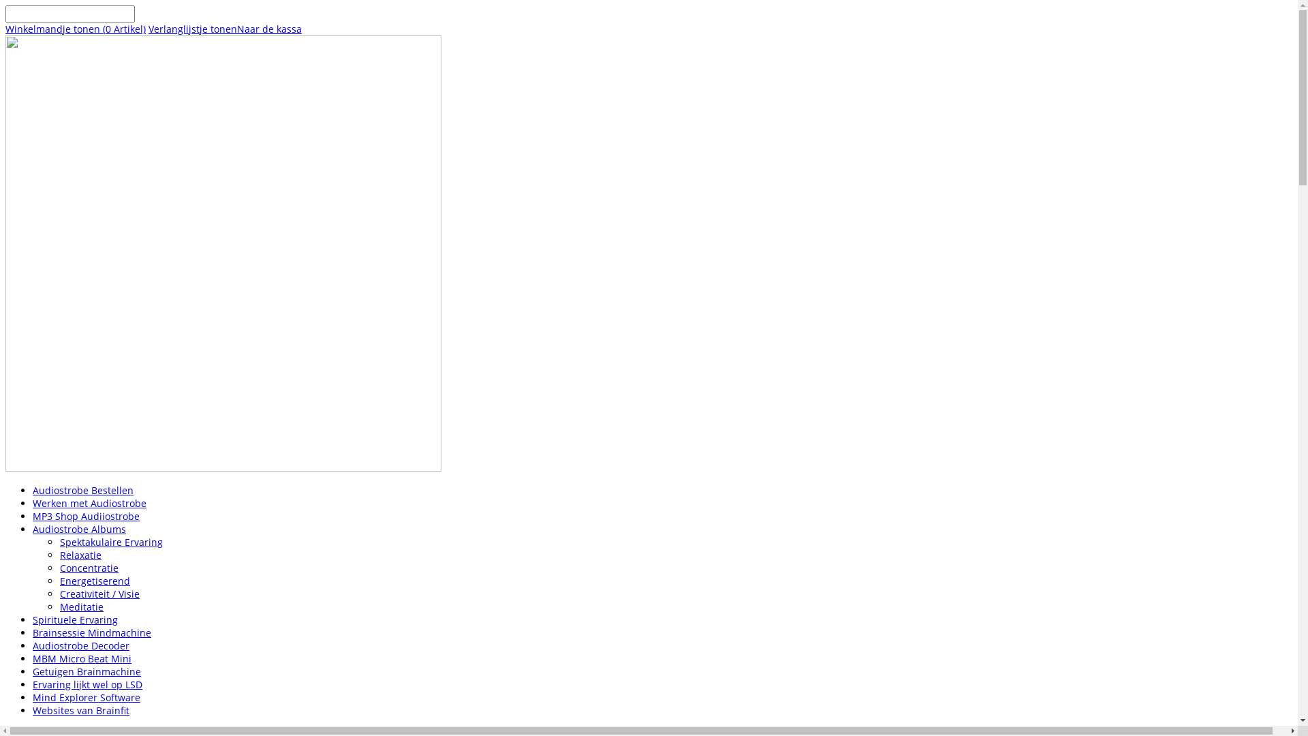  What do you see at coordinates (95, 581) in the screenshot?
I see `Energetiserend` at bounding box center [95, 581].